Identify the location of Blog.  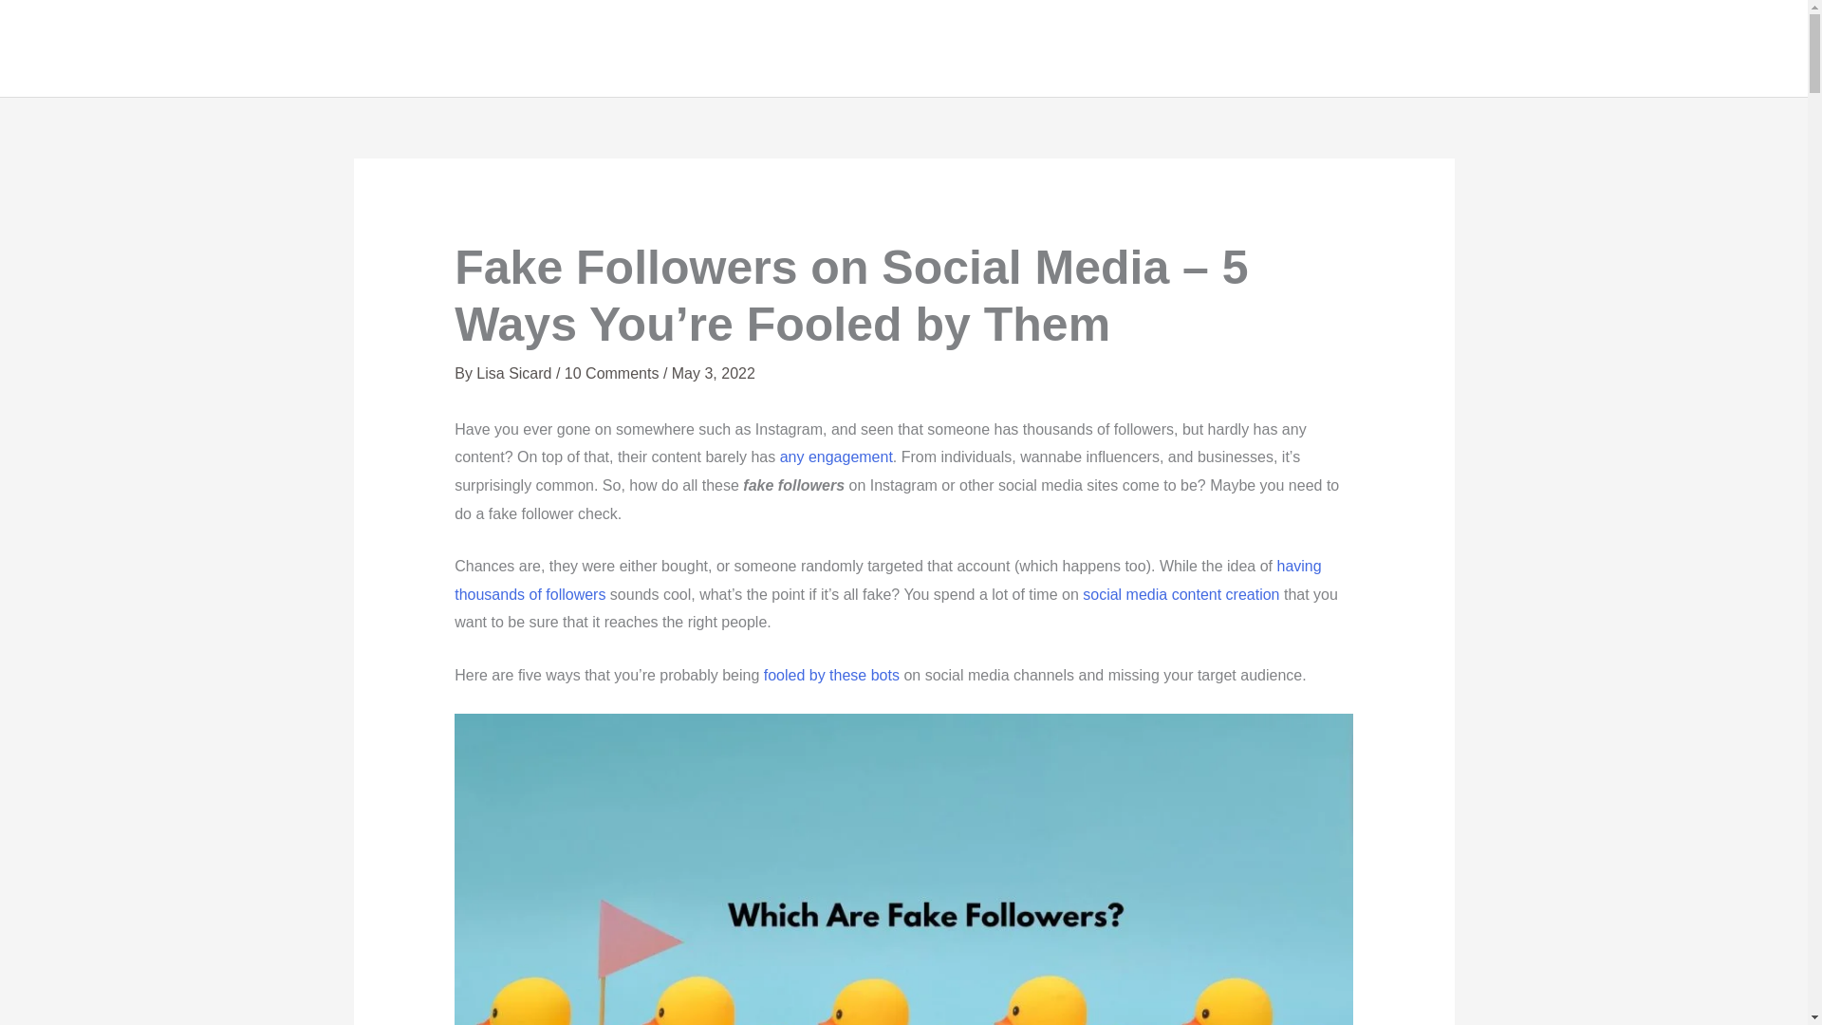
(1522, 48).